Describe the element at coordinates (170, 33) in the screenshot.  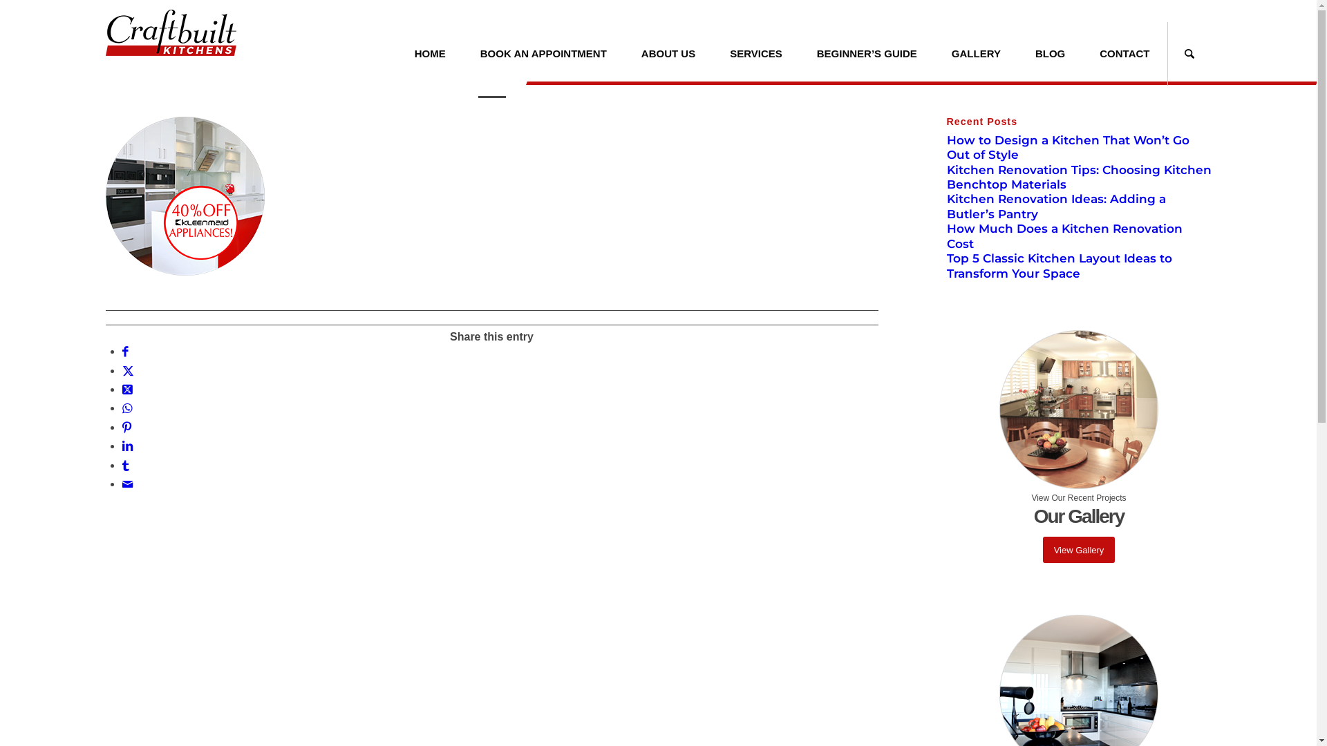
I see `logo` at that location.